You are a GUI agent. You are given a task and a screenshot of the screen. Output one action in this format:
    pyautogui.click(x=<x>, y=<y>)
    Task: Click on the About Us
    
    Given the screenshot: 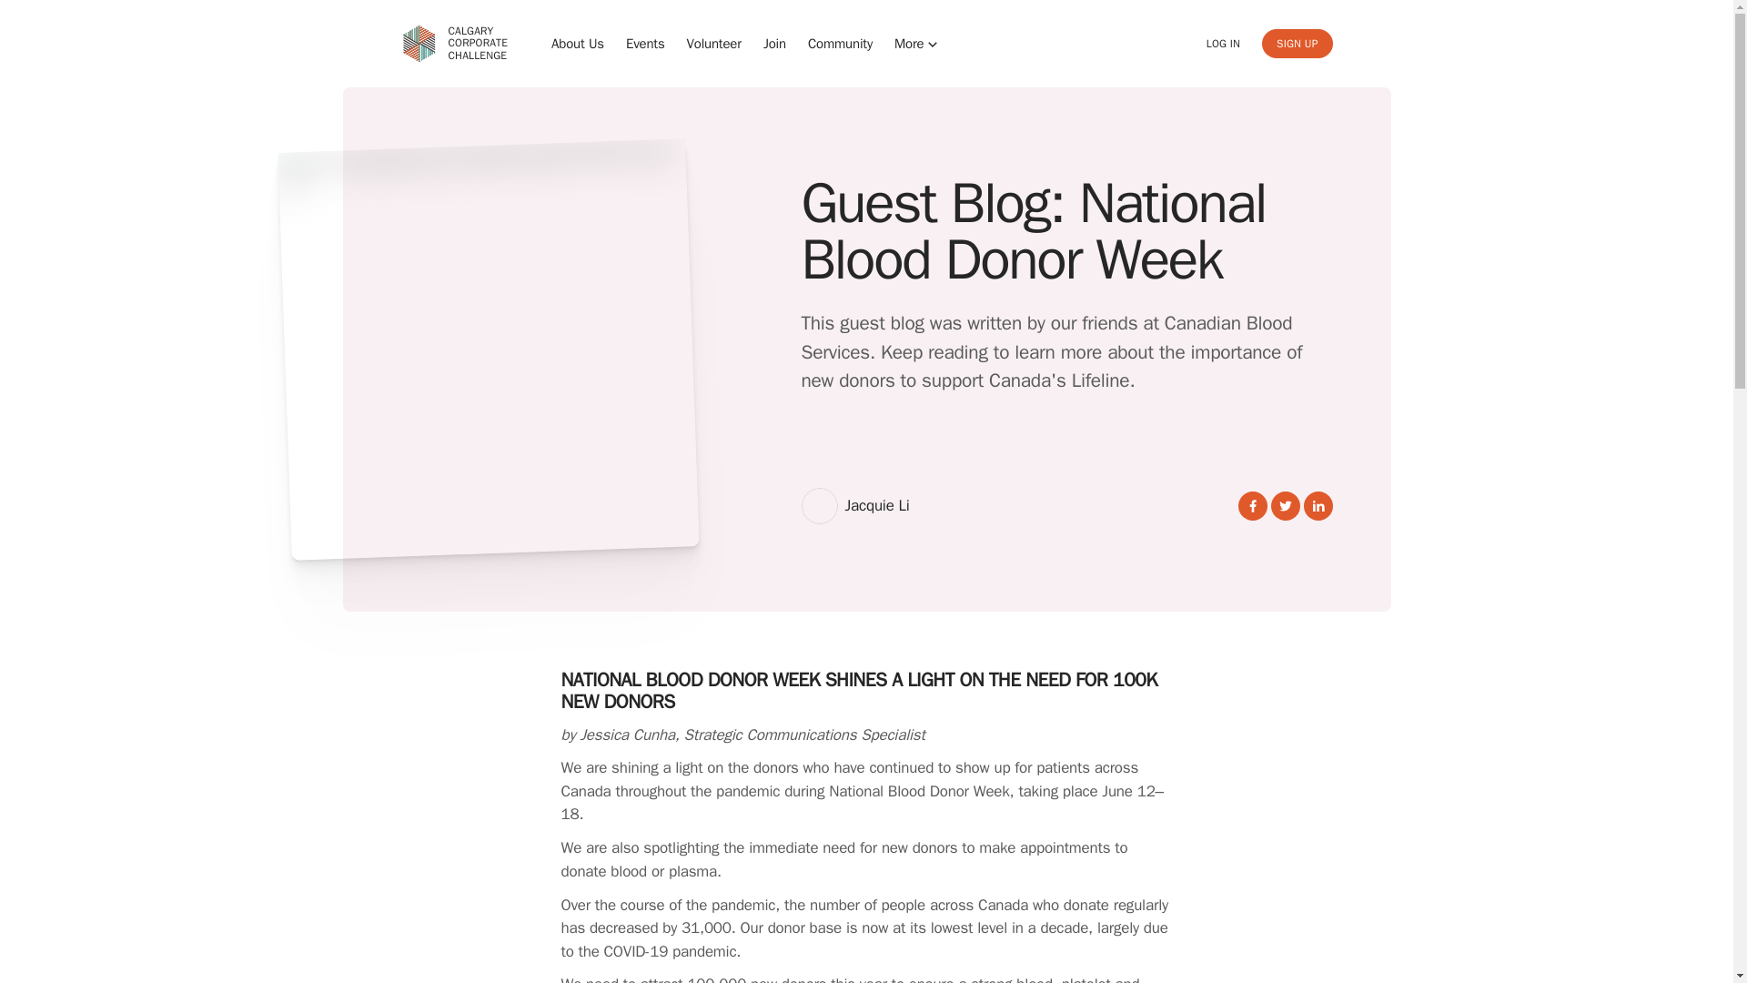 What is the action you would take?
    pyautogui.click(x=1223, y=44)
    